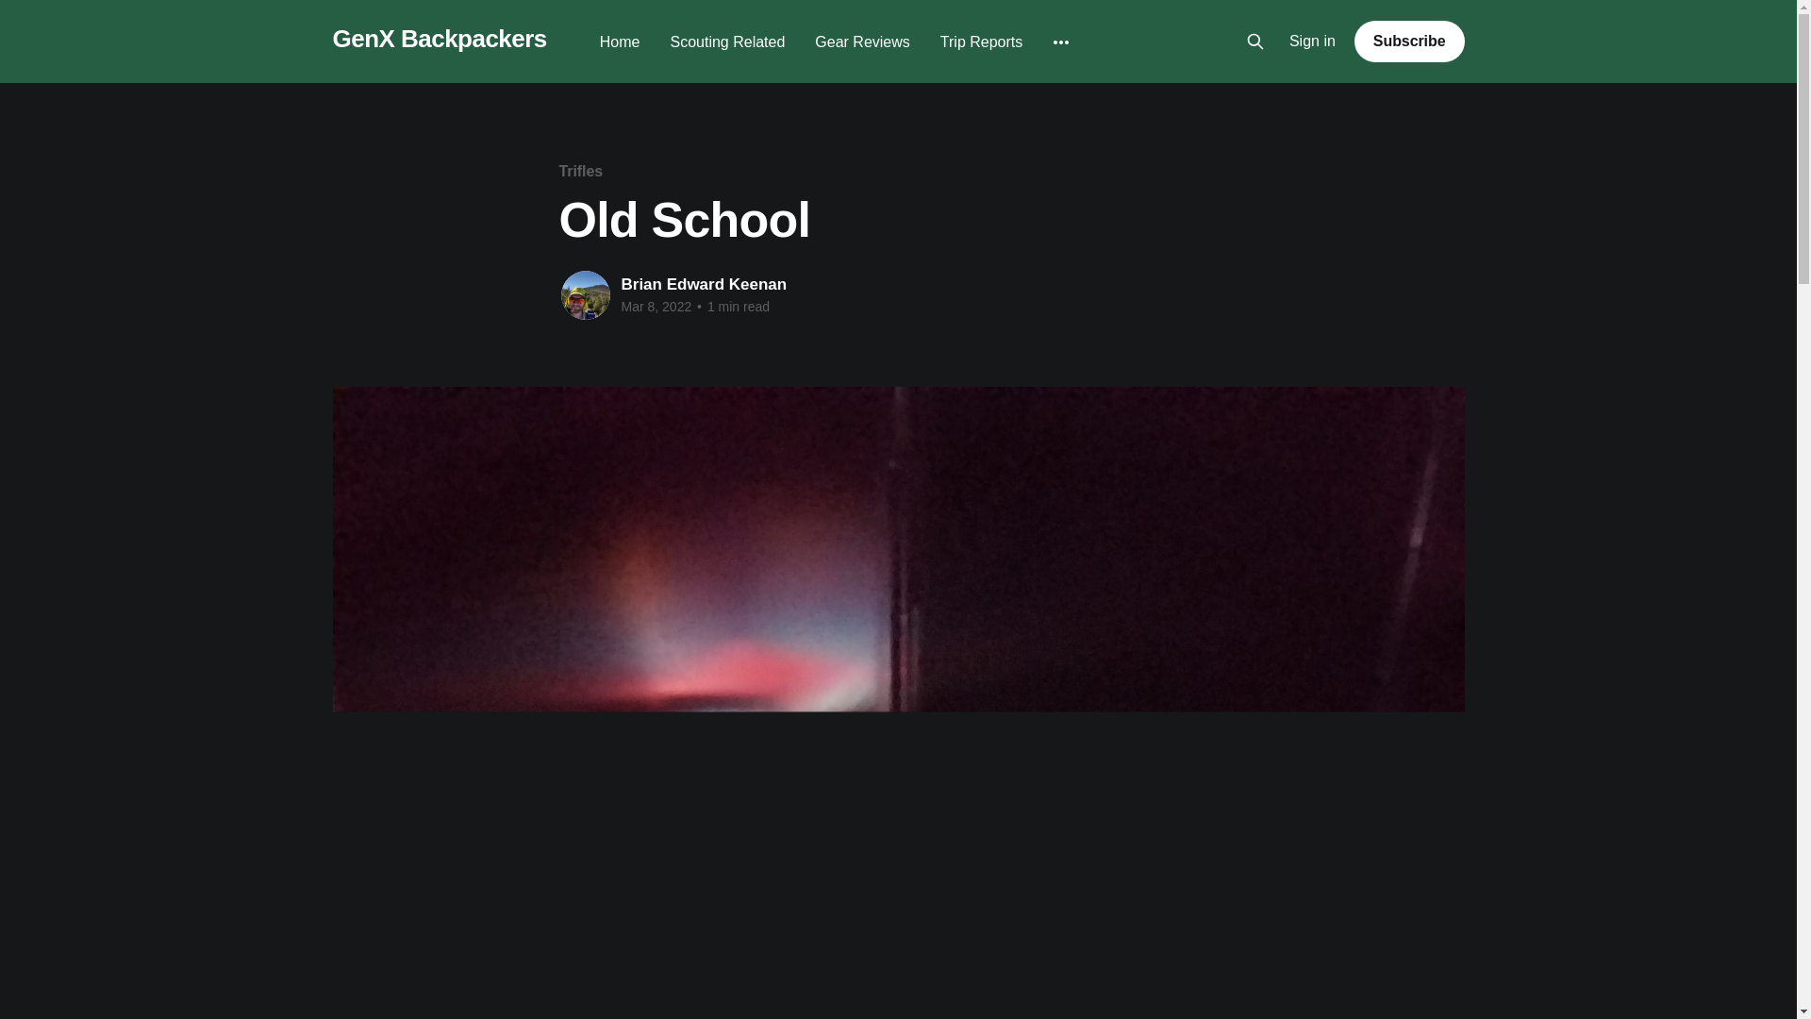 The height and width of the screenshot is (1019, 1811). Describe the element at coordinates (704, 284) in the screenshot. I see `Brian Edward Keenan` at that location.